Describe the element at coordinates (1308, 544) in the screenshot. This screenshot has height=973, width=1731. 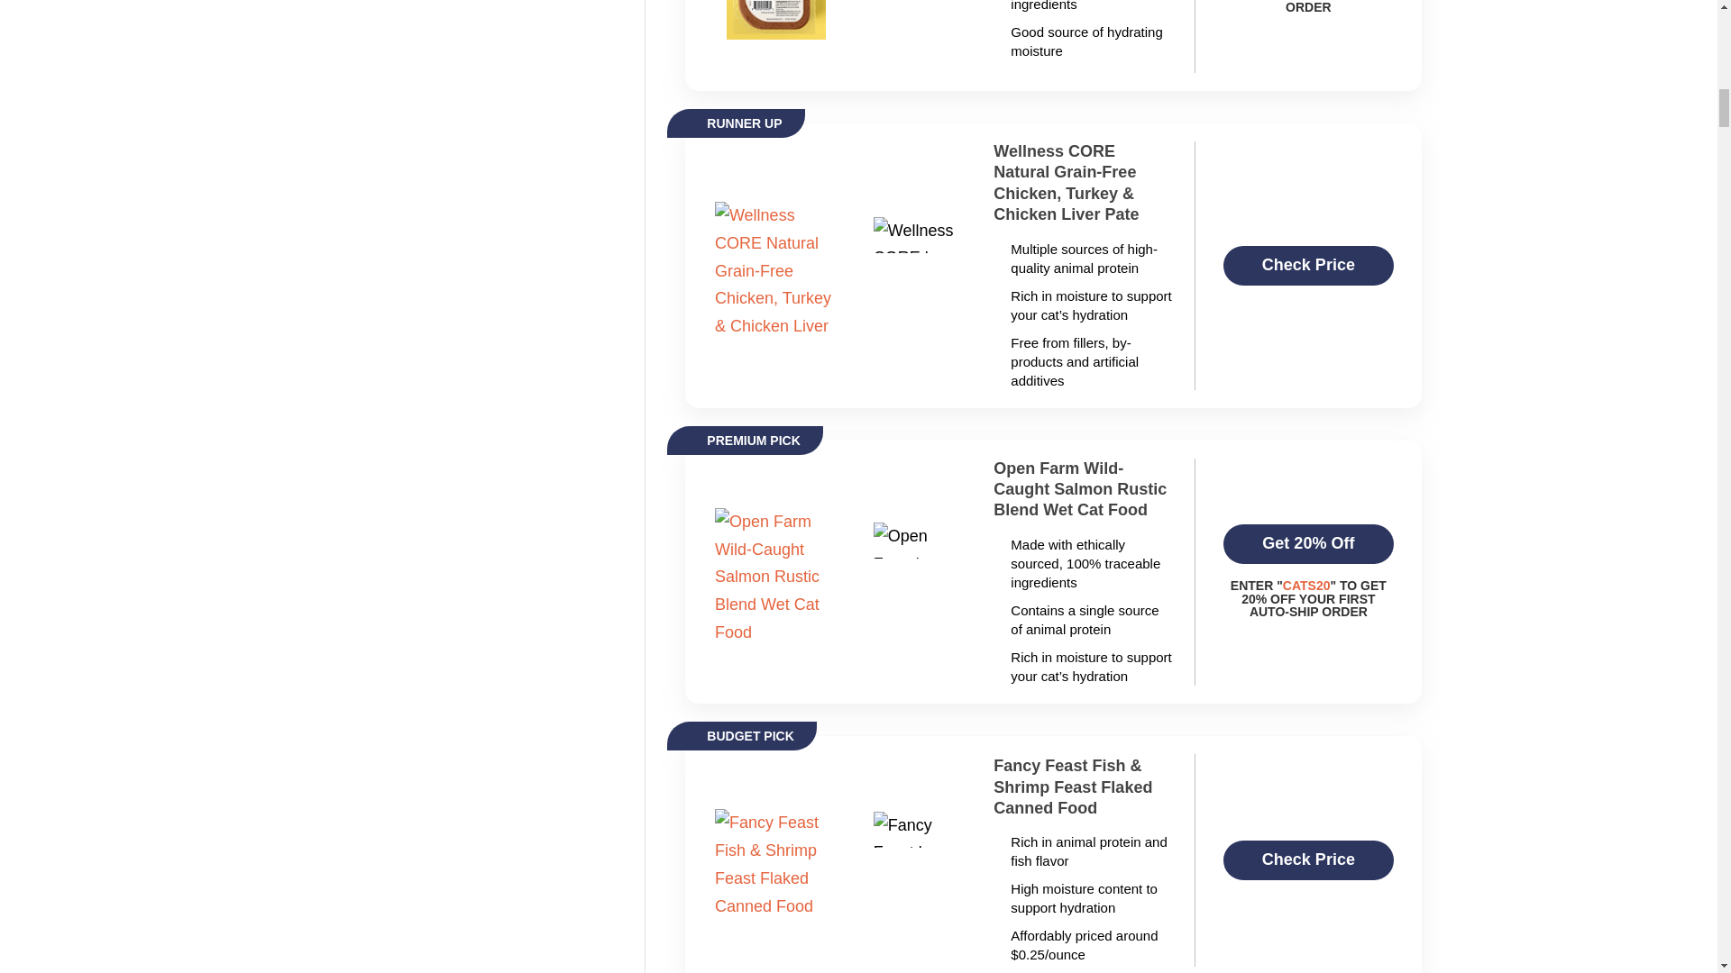
I see `Open Farm` at that location.